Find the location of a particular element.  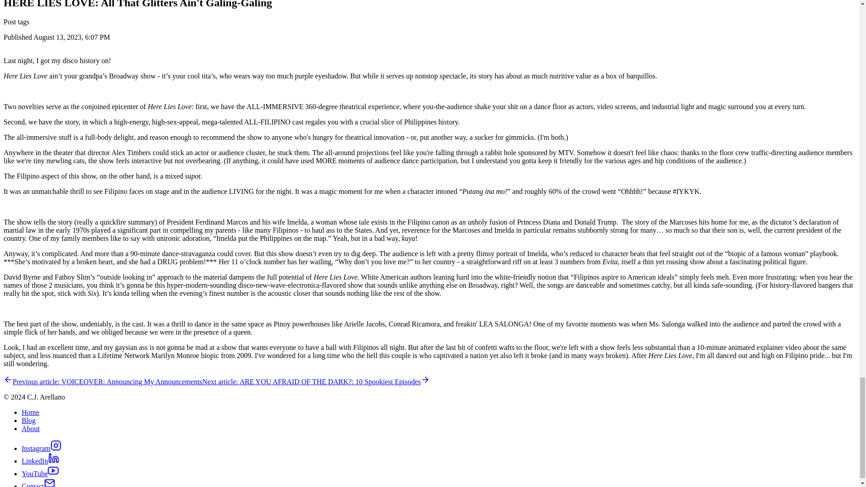

LinkedIn is located at coordinates (40, 461).